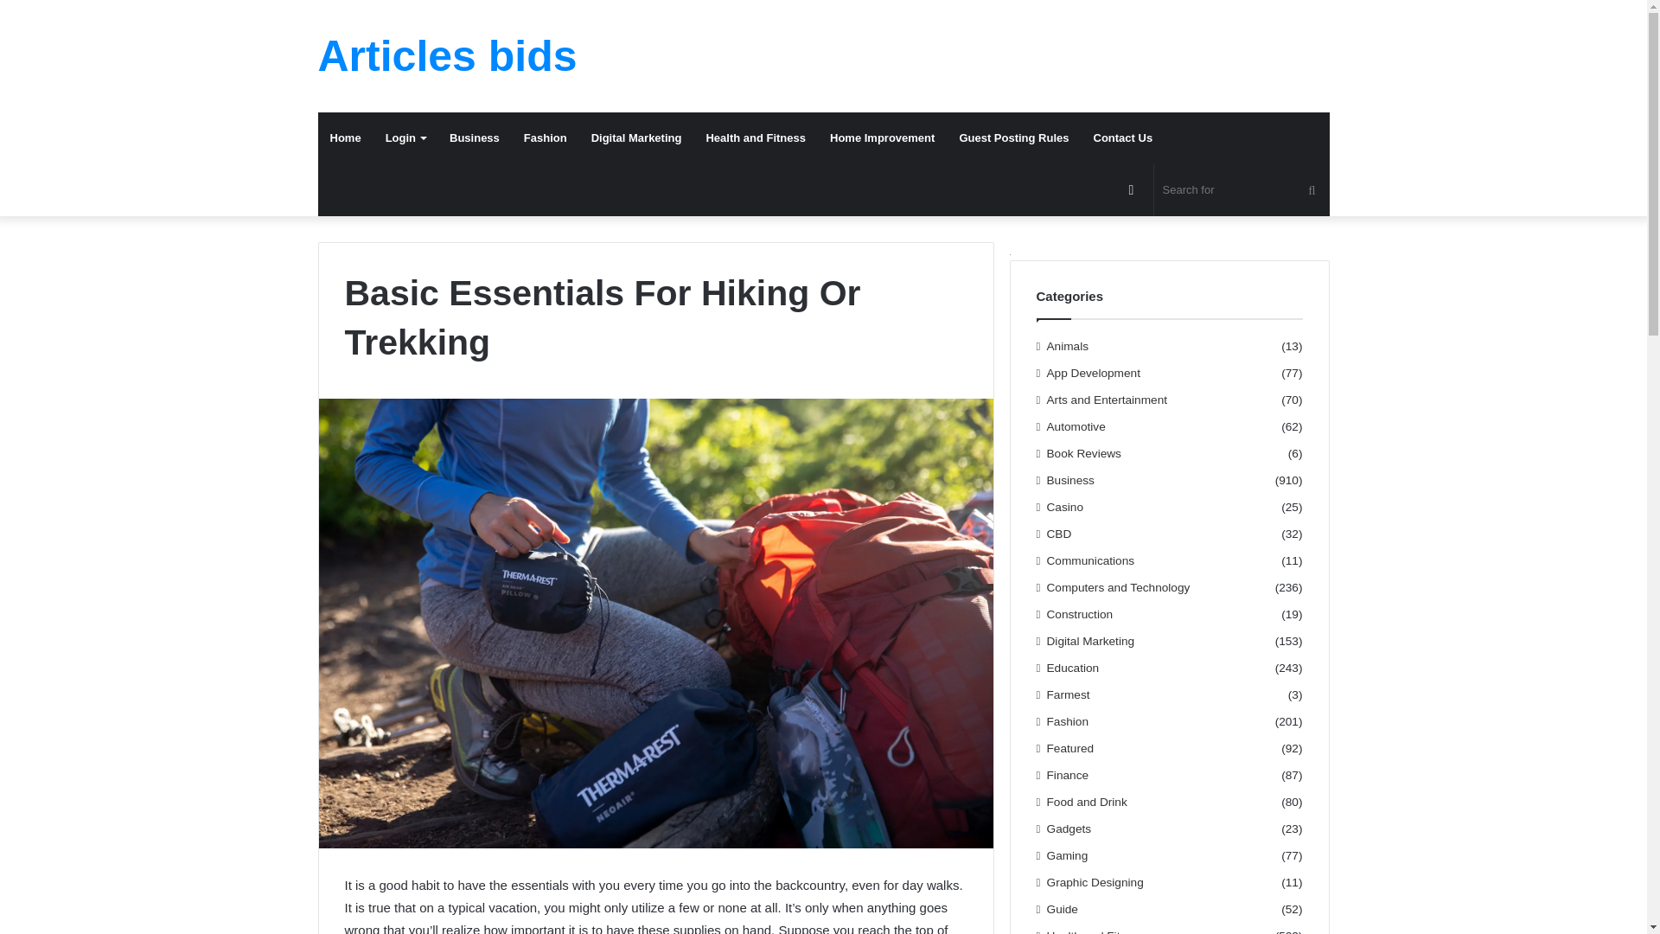 The width and height of the screenshot is (1660, 934). I want to click on Animals, so click(1068, 346).